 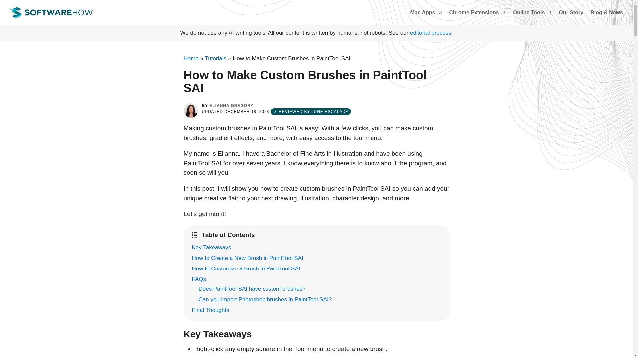 What do you see at coordinates (211, 247) in the screenshot?
I see `Key Takeaways` at bounding box center [211, 247].